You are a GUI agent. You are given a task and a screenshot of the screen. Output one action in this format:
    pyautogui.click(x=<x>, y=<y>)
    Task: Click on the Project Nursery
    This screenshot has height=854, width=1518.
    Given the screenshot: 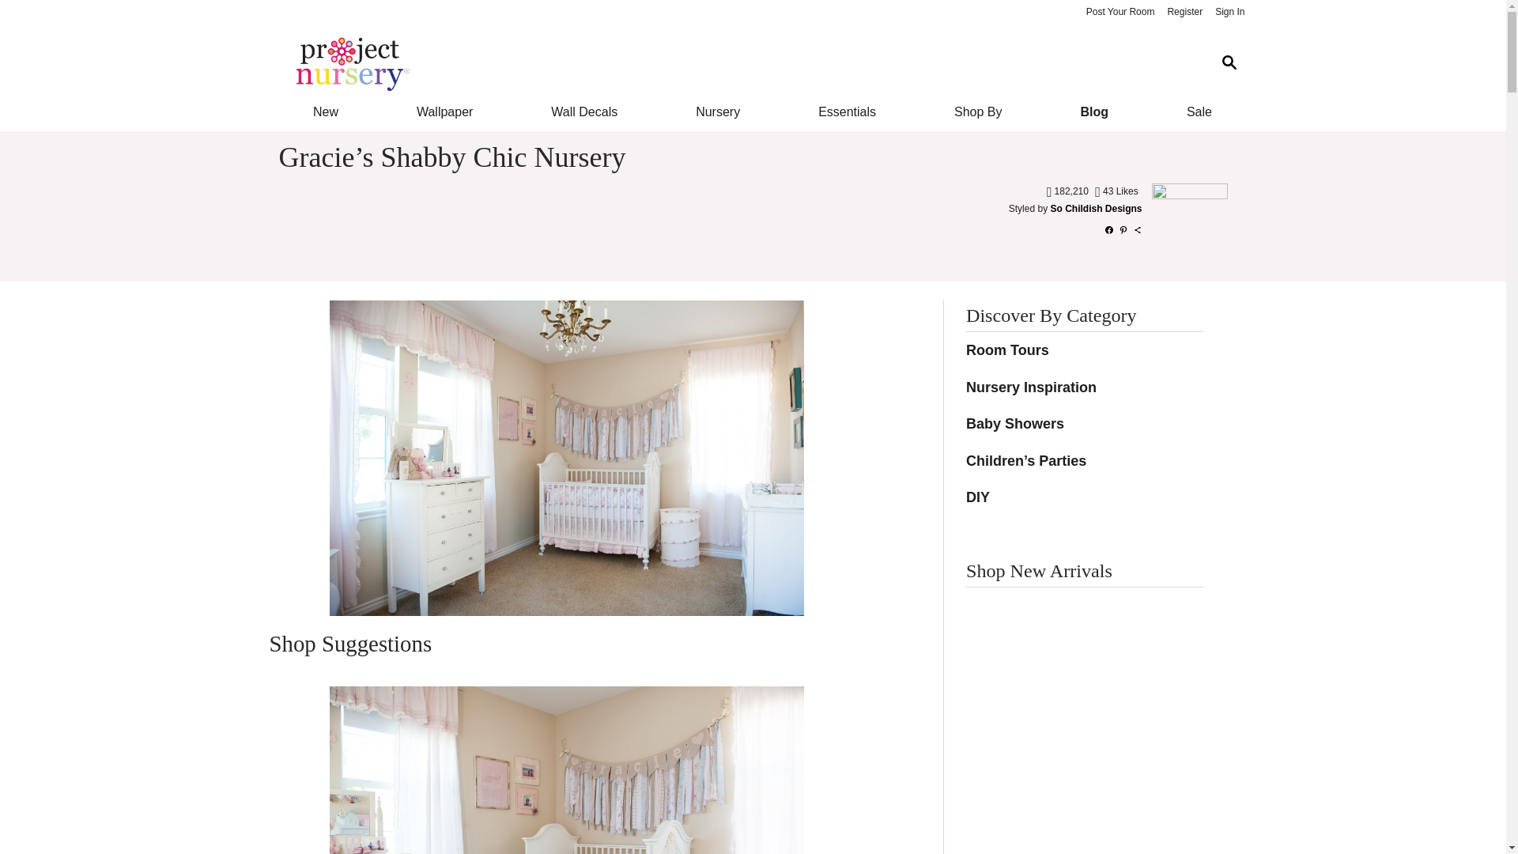 What is the action you would take?
    pyautogui.click(x=740, y=63)
    